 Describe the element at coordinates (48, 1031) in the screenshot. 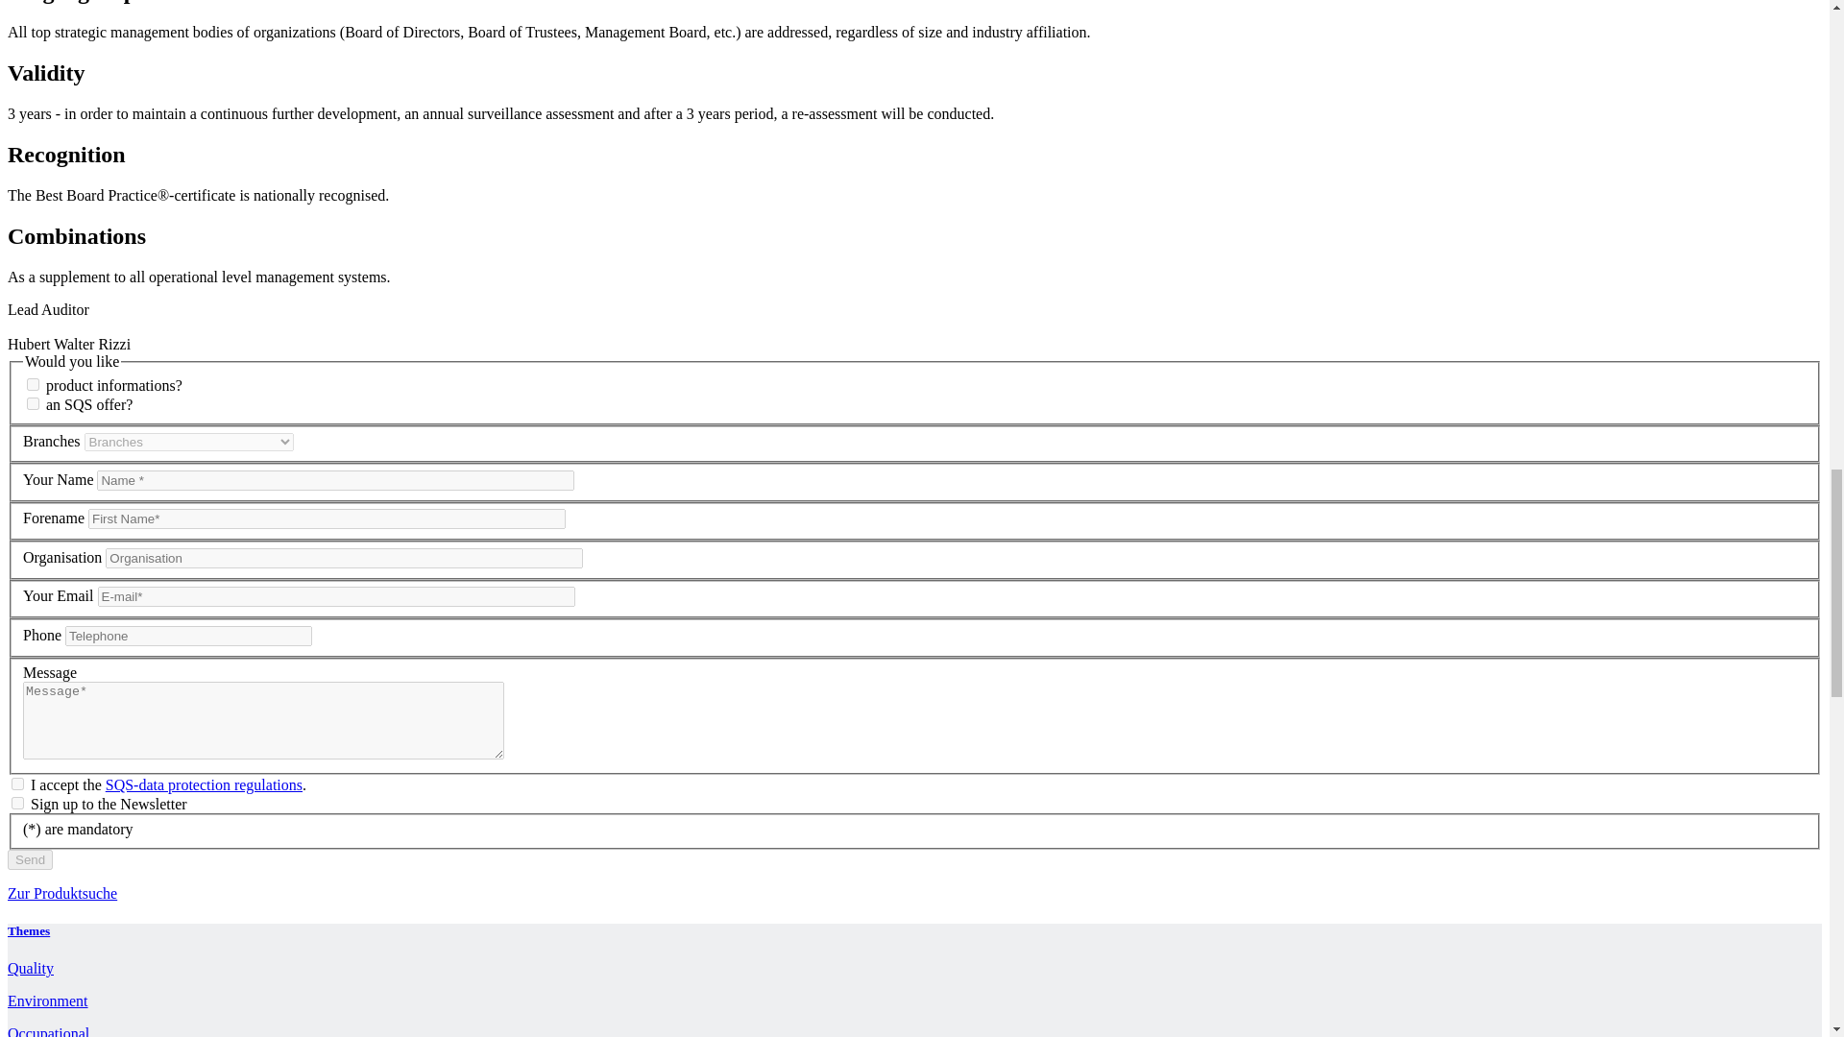

I see `Occupational health and safety` at that location.